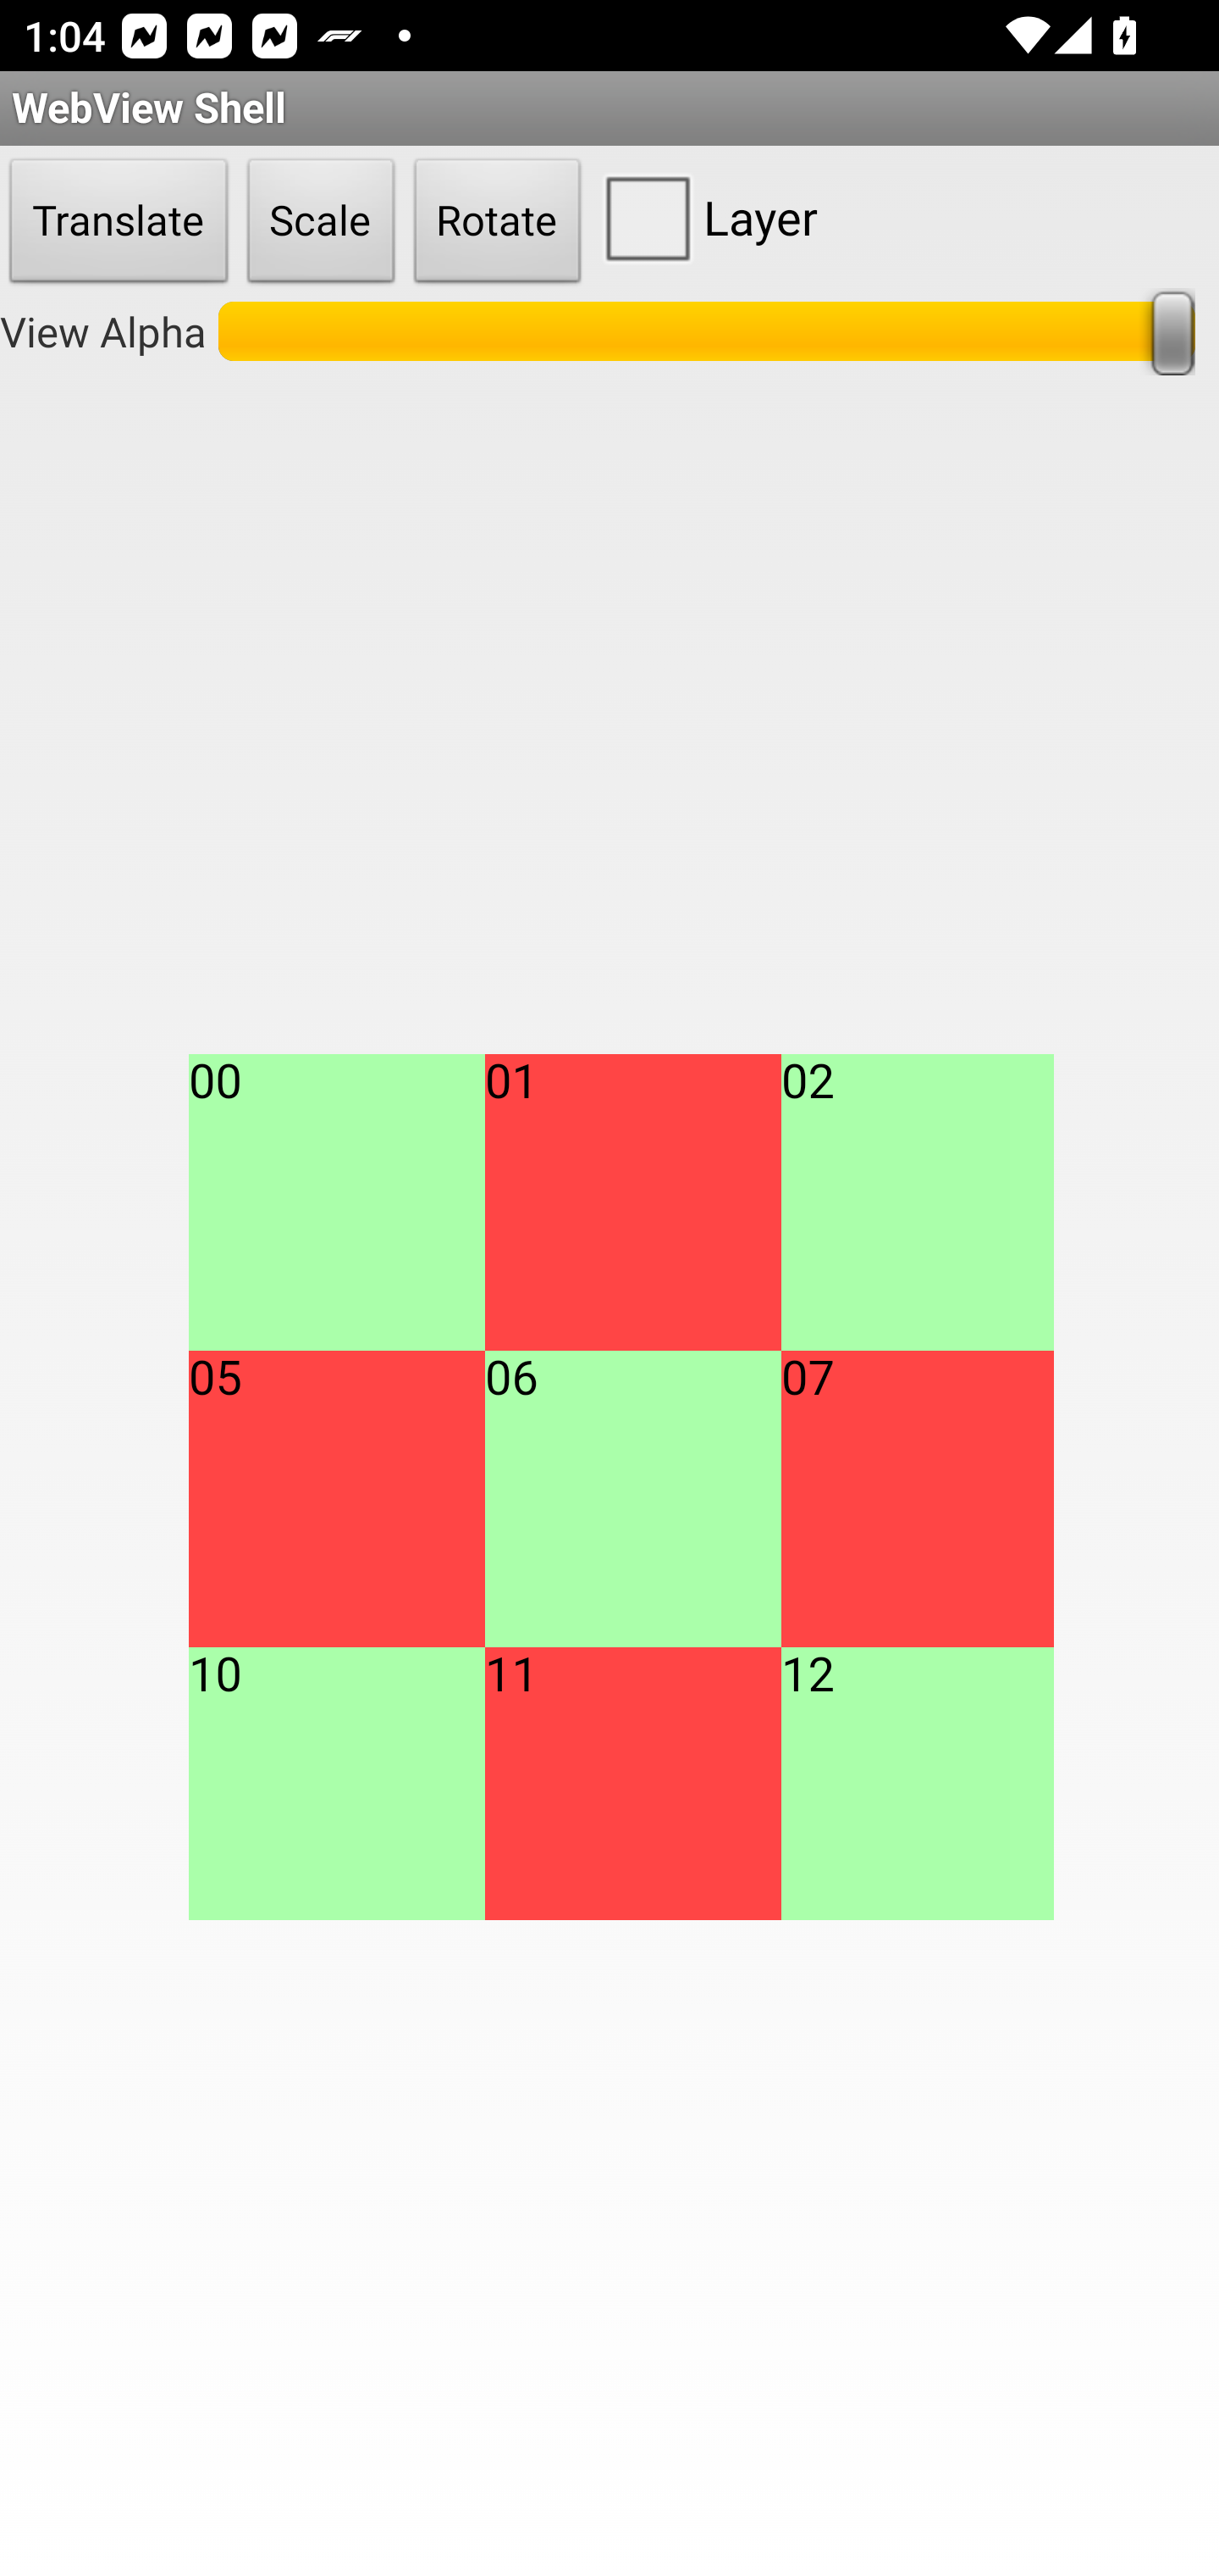 This screenshot has height=2576, width=1219. Describe the element at coordinates (119, 222) in the screenshot. I see `Translate` at that location.